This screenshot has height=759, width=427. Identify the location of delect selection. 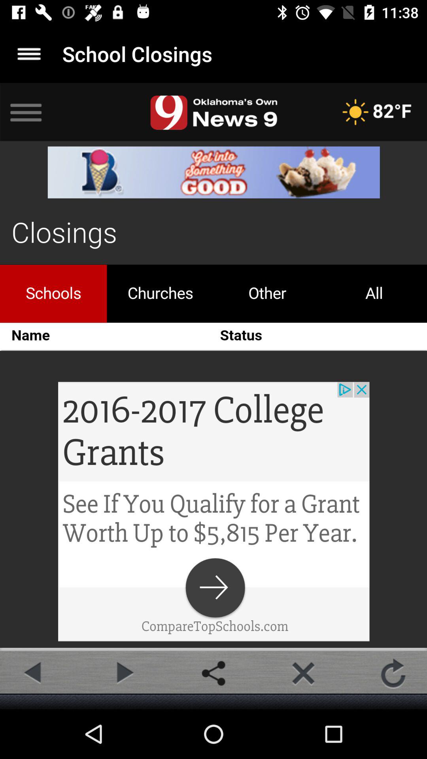
(303, 673).